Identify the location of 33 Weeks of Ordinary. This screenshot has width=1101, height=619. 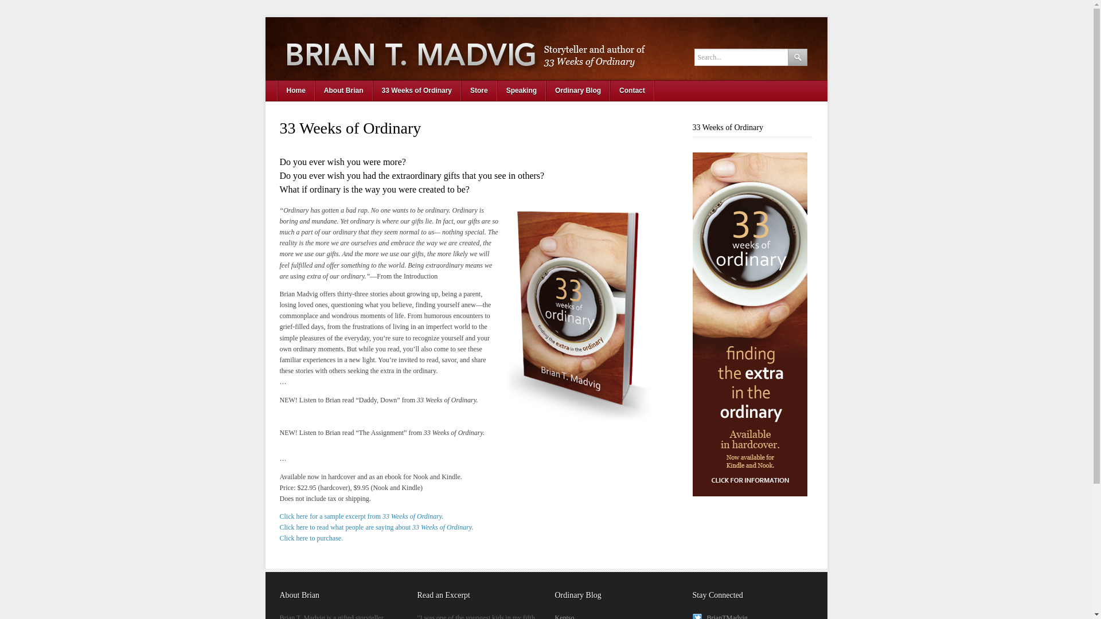
(417, 91).